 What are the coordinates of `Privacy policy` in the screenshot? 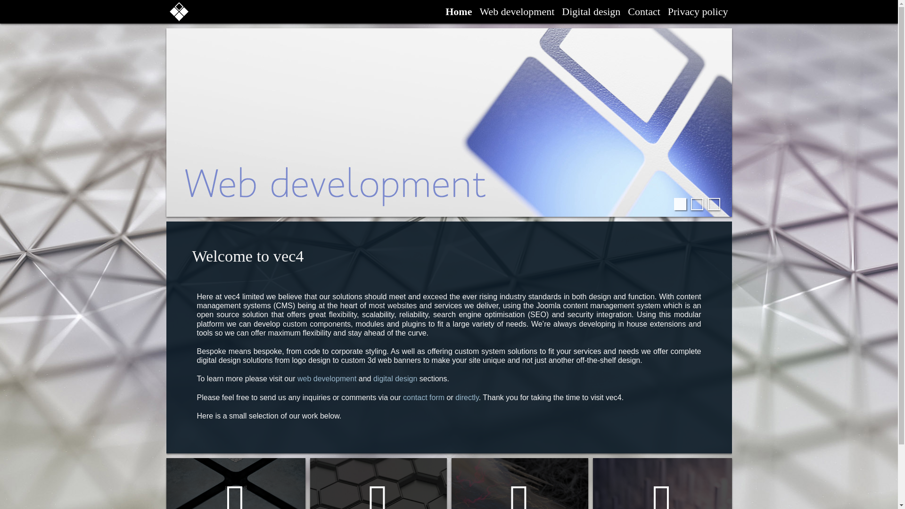 It's located at (698, 11).